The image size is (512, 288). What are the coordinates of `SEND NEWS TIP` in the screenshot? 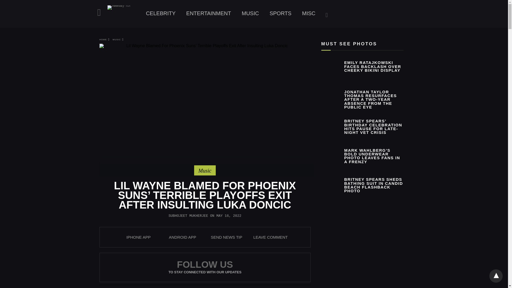 It's located at (226, 237).